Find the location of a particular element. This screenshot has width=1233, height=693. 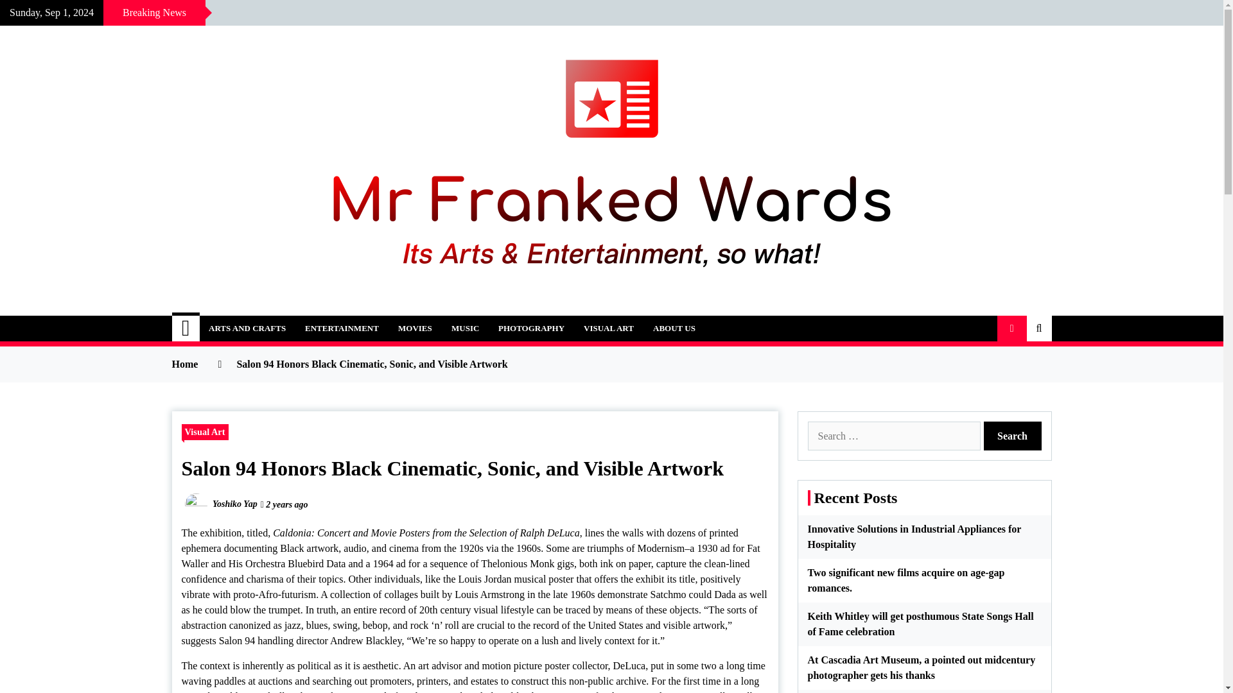

Search is located at coordinates (1013, 436).